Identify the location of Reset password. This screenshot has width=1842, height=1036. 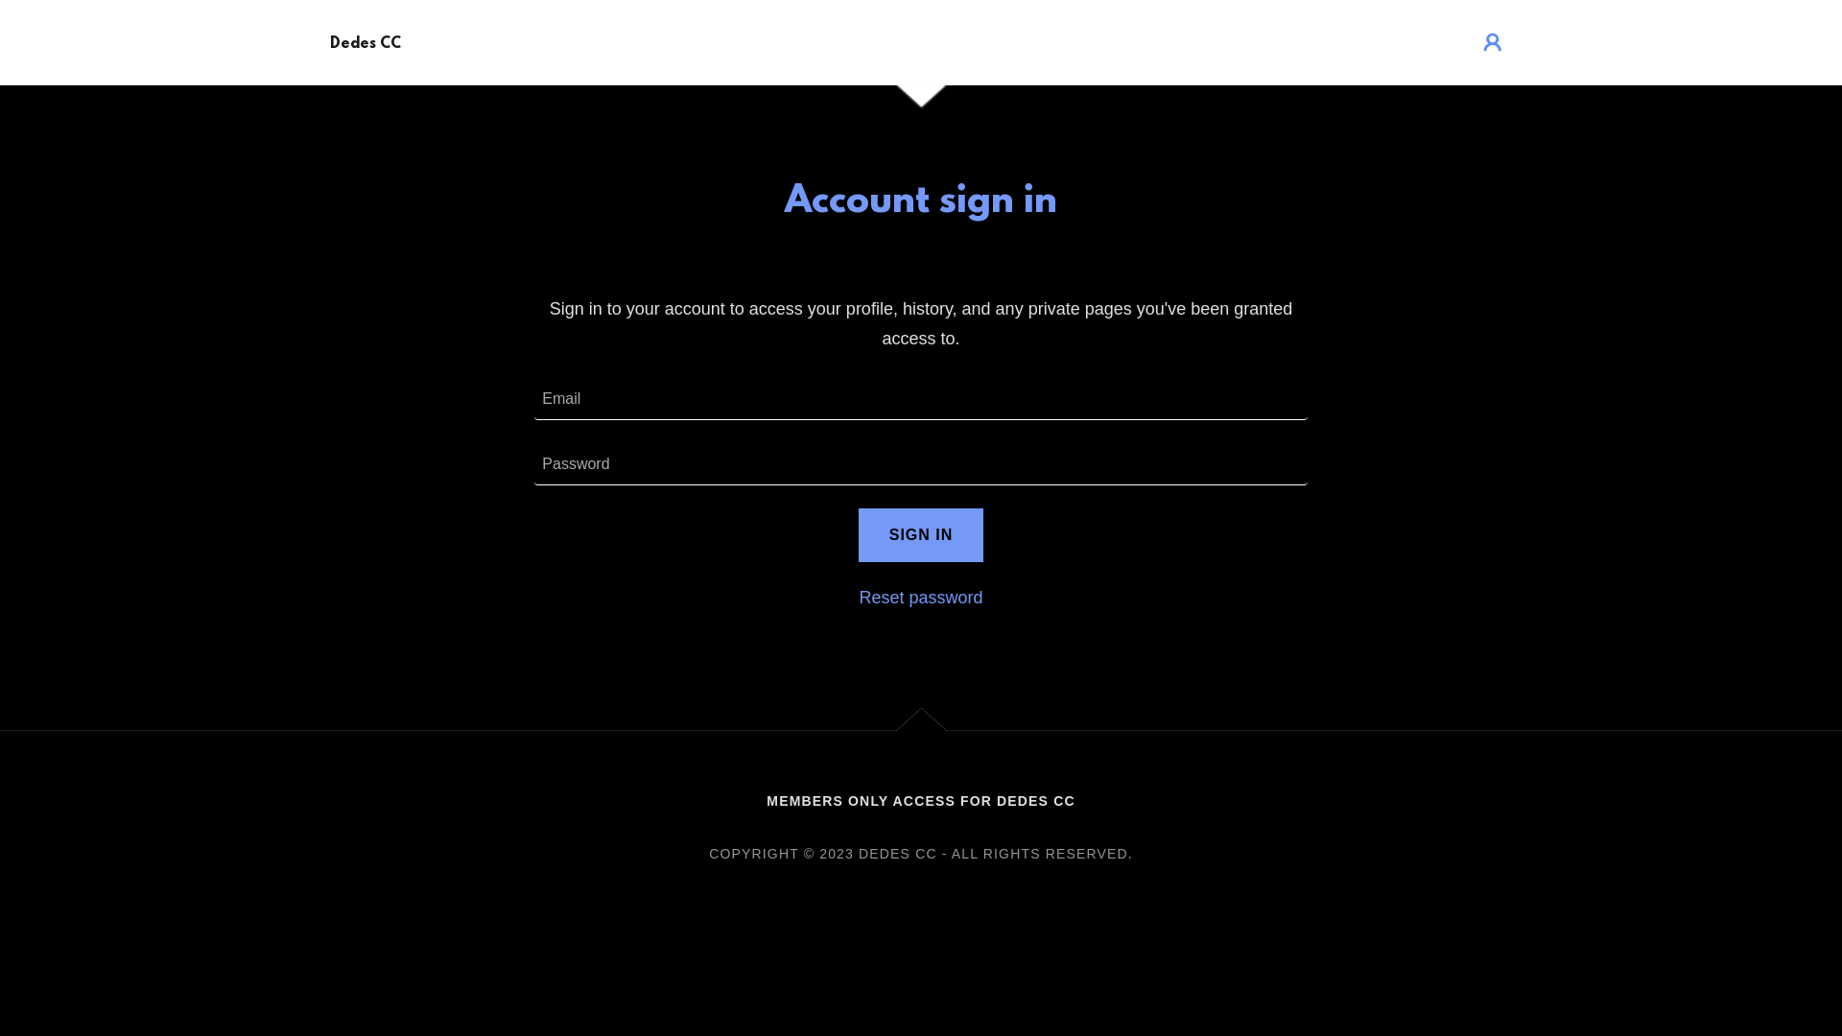
(921, 597).